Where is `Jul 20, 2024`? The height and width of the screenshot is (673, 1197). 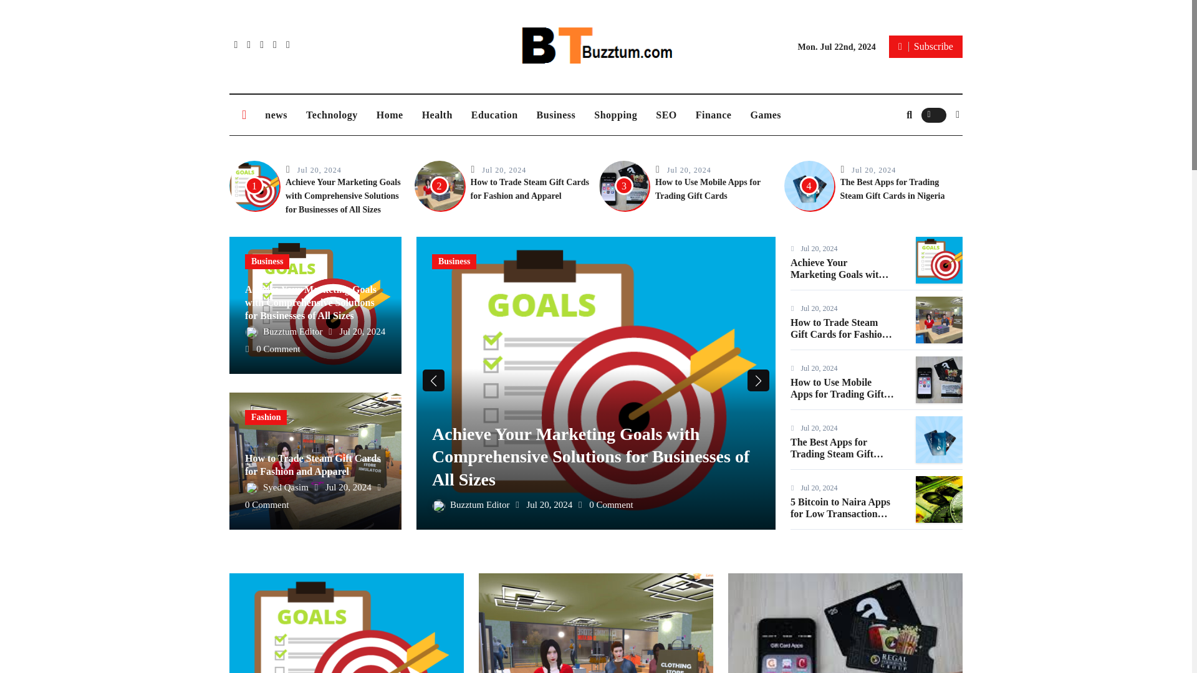 Jul 20, 2024 is located at coordinates (873, 169).